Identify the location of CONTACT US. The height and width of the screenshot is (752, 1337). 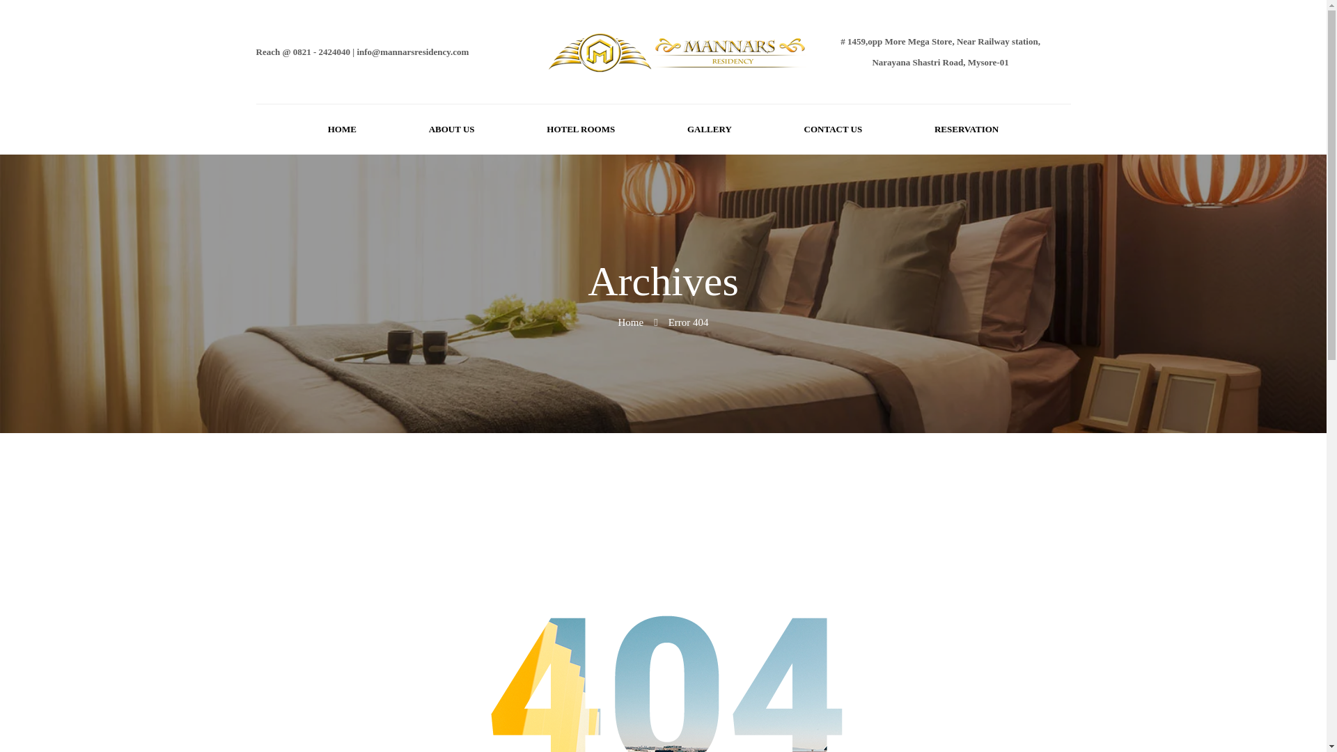
(834, 130).